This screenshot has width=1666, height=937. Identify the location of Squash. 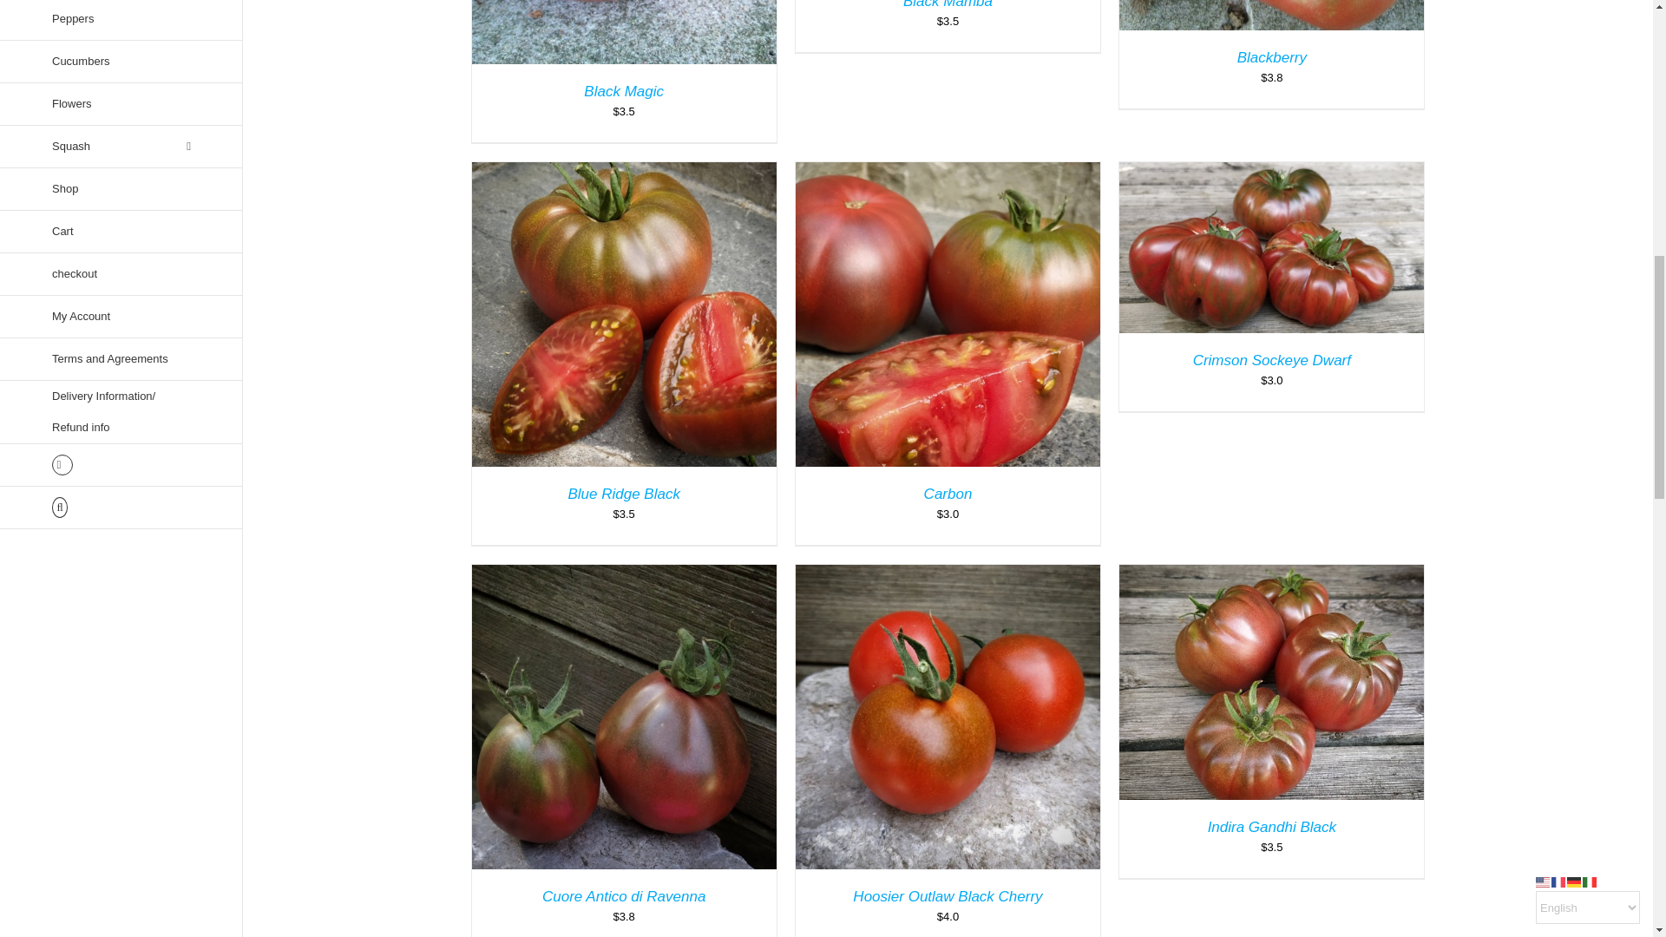
(121, 147).